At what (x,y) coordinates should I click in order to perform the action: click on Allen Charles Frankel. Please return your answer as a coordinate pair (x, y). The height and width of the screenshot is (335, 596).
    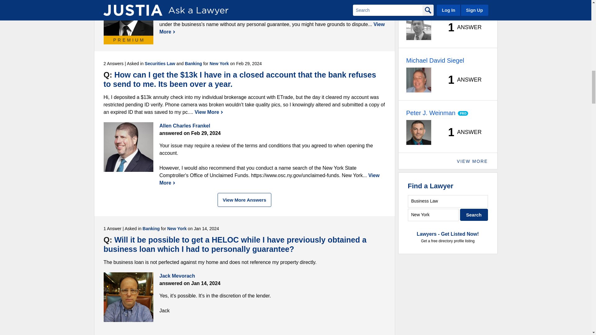
    Looking at the image, I should click on (129, 147).